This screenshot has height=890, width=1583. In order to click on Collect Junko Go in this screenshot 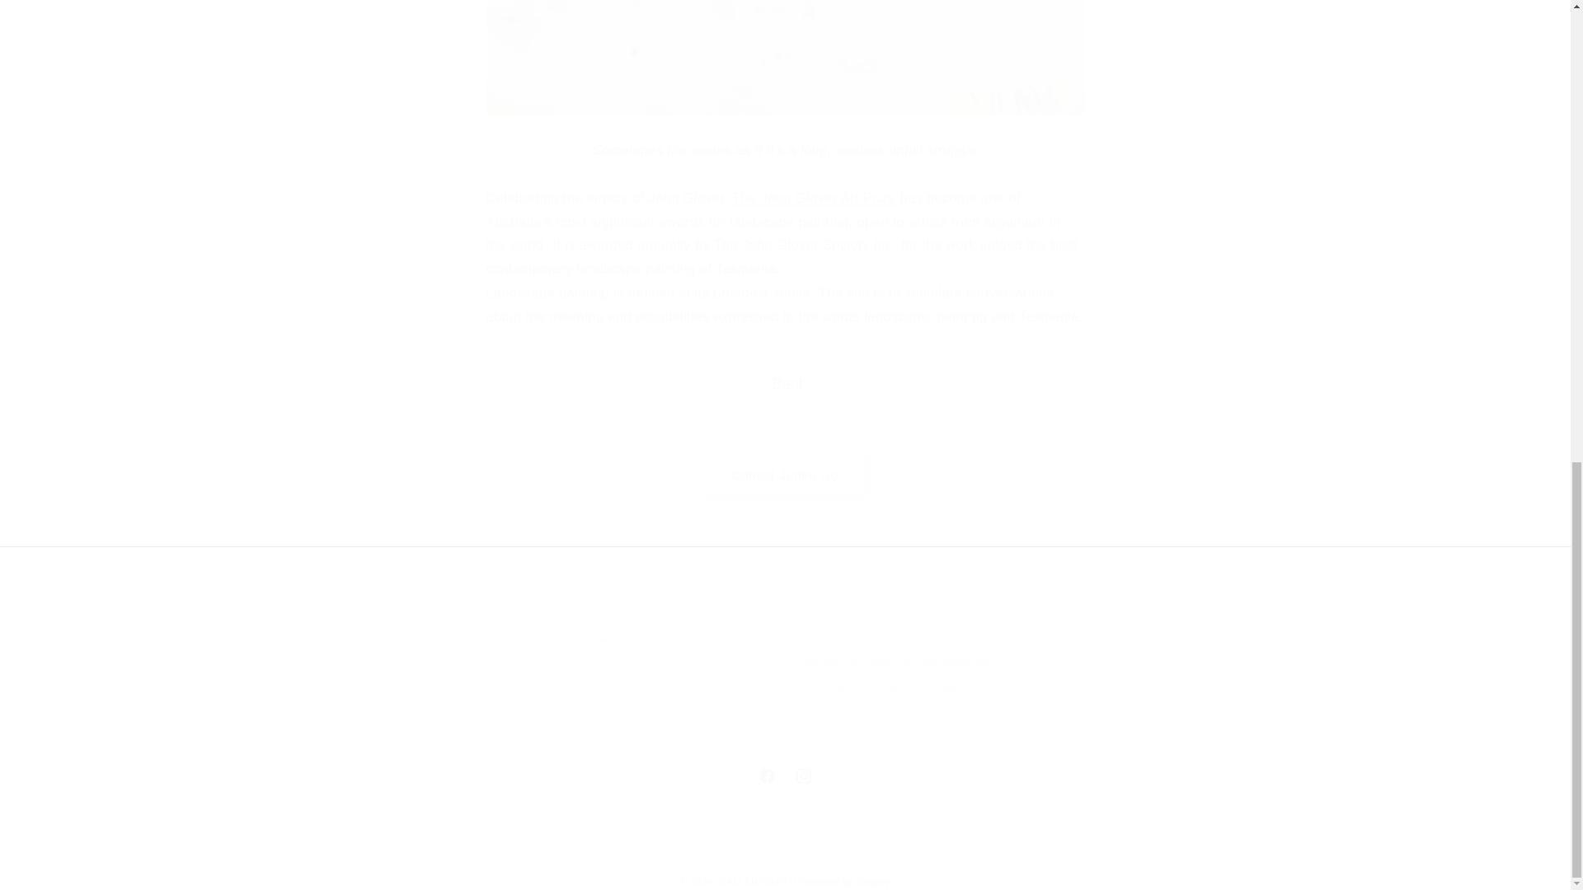, I will do `click(784, 475)`.